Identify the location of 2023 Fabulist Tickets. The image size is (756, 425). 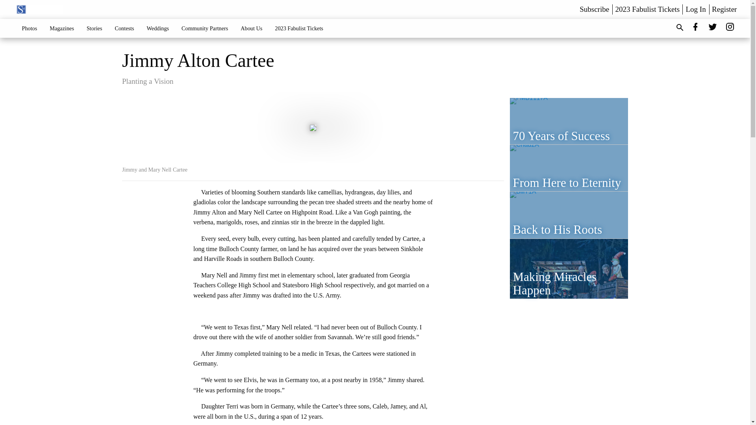
(647, 9).